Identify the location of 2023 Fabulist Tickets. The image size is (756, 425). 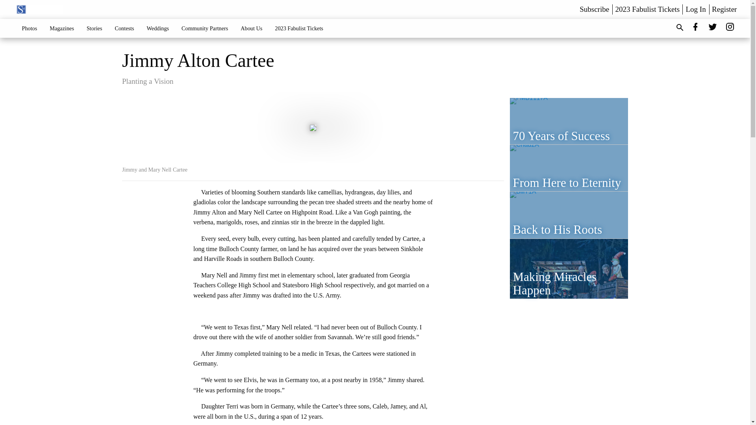
(647, 9).